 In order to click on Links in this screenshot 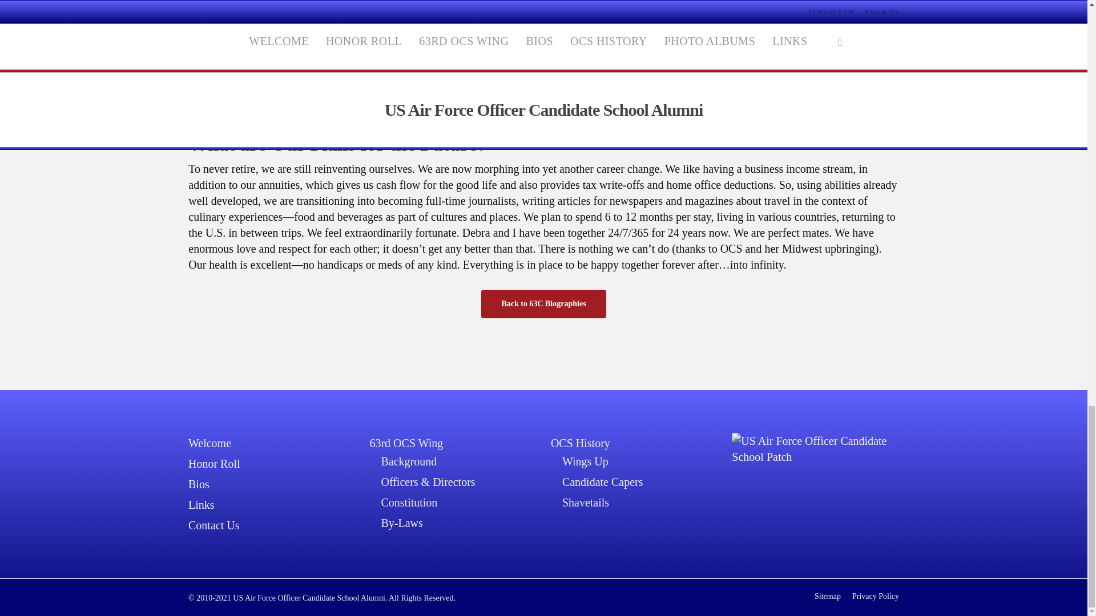, I will do `click(272, 504)`.